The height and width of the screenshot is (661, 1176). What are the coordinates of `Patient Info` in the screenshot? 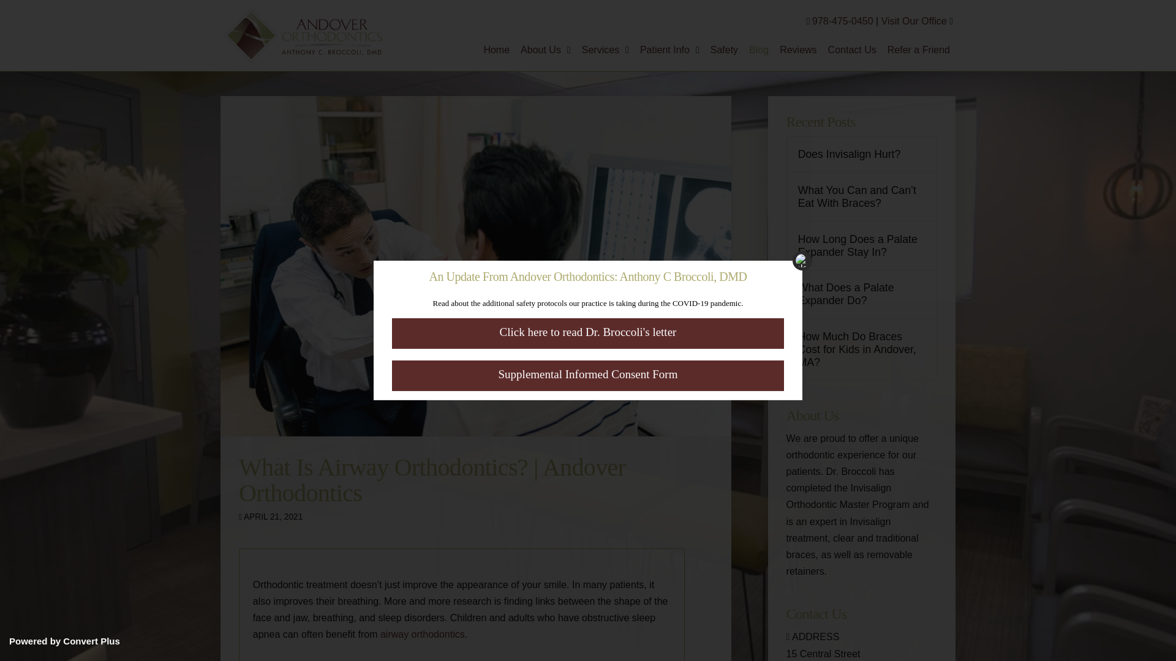 It's located at (669, 56).